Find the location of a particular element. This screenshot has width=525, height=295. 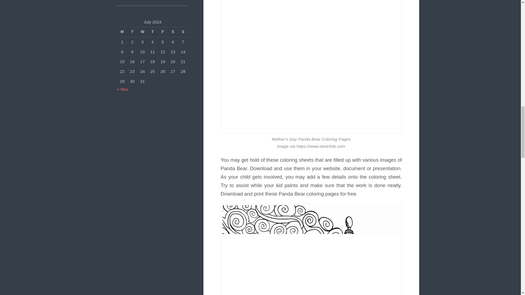

Tuesday is located at coordinates (132, 32).